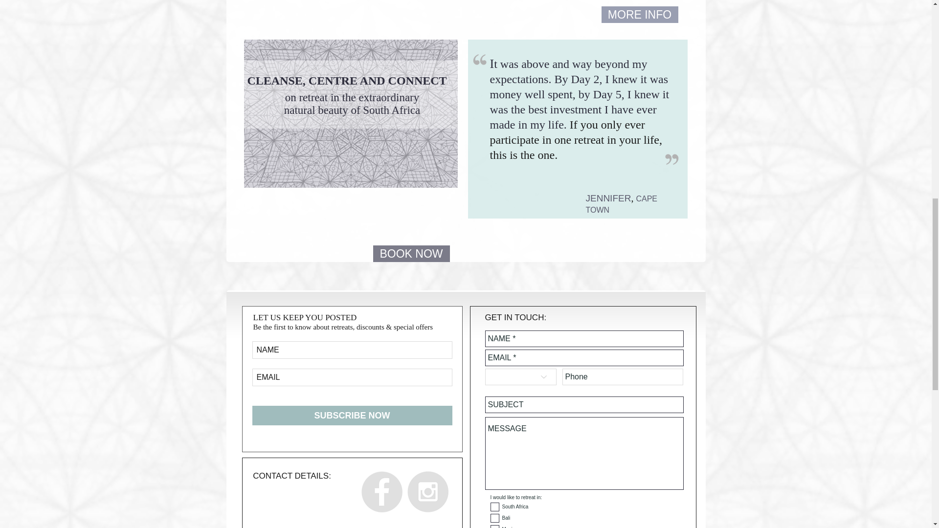 Image resolution: width=939 pixels, height=528 pixels. Describe the element at coordinates (640, 15) in the screenshot. I see `MORE INFO` at that location.